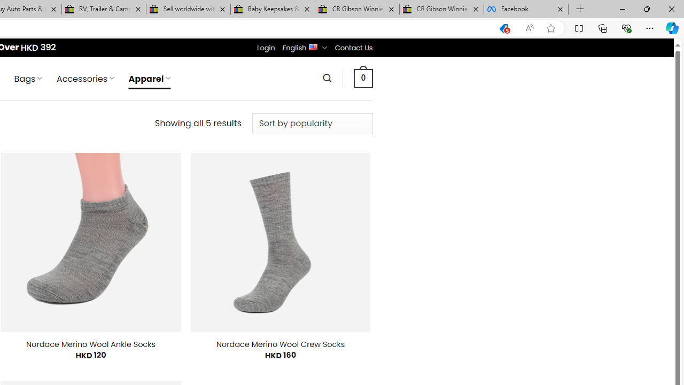 This screenshot has height=385, width=684. I want to click on Shop order, so click(312, 124).